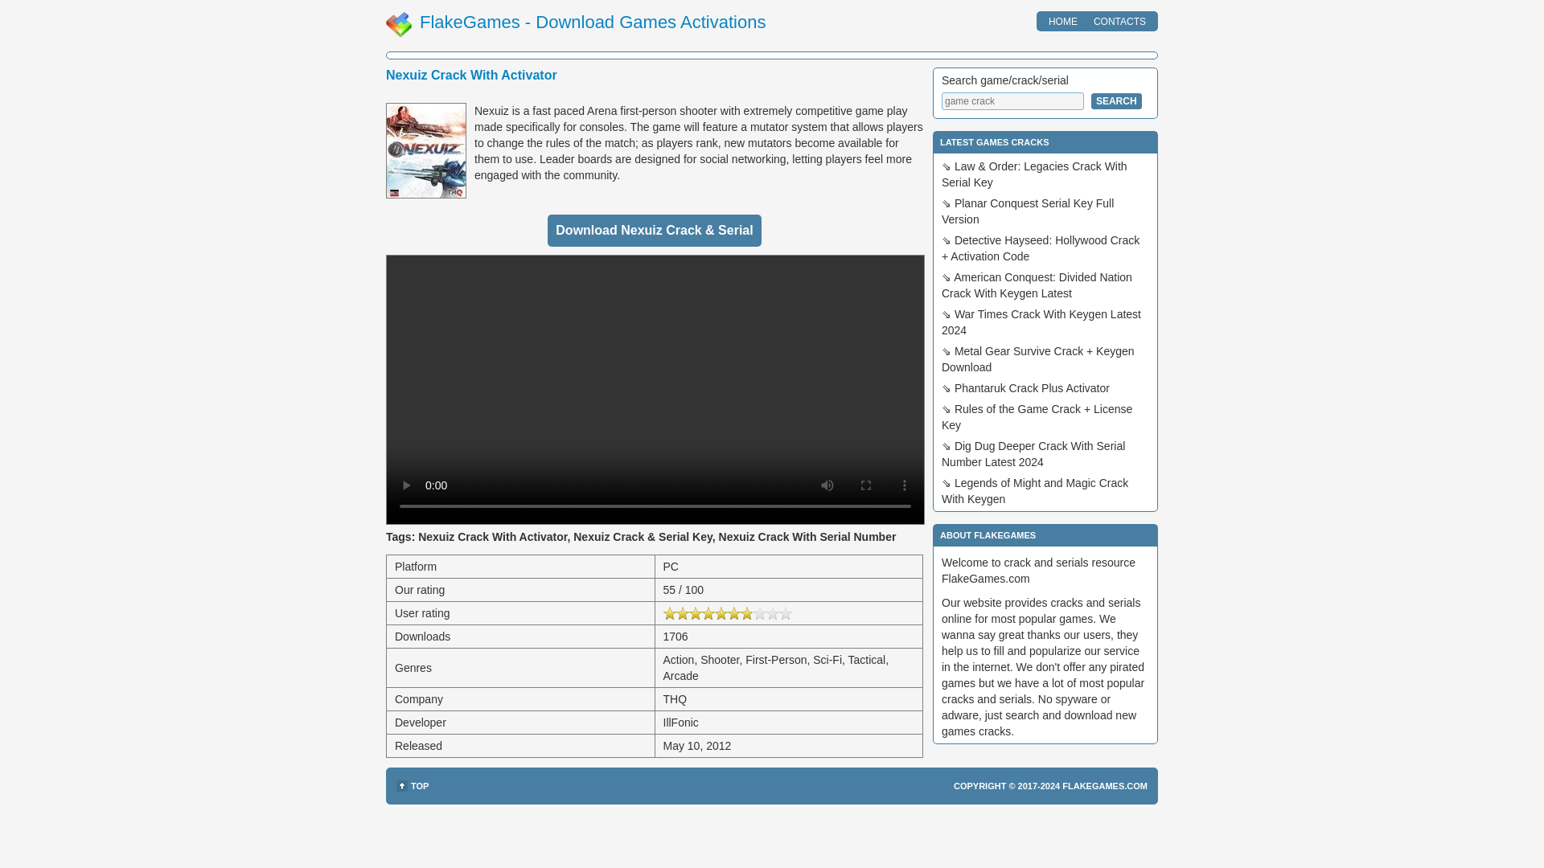 This screenshot has height=868, width=1544. Describe the element at coordinates (1104, 786) in the screenshot. I see `FLAKEGAMES.COM` at that location.